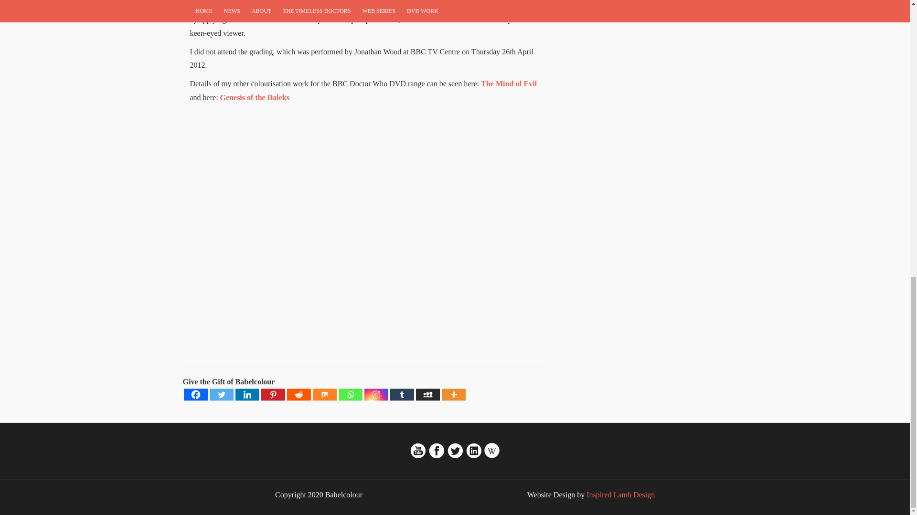  I want to click on Wikipedia, so click(492, 456).